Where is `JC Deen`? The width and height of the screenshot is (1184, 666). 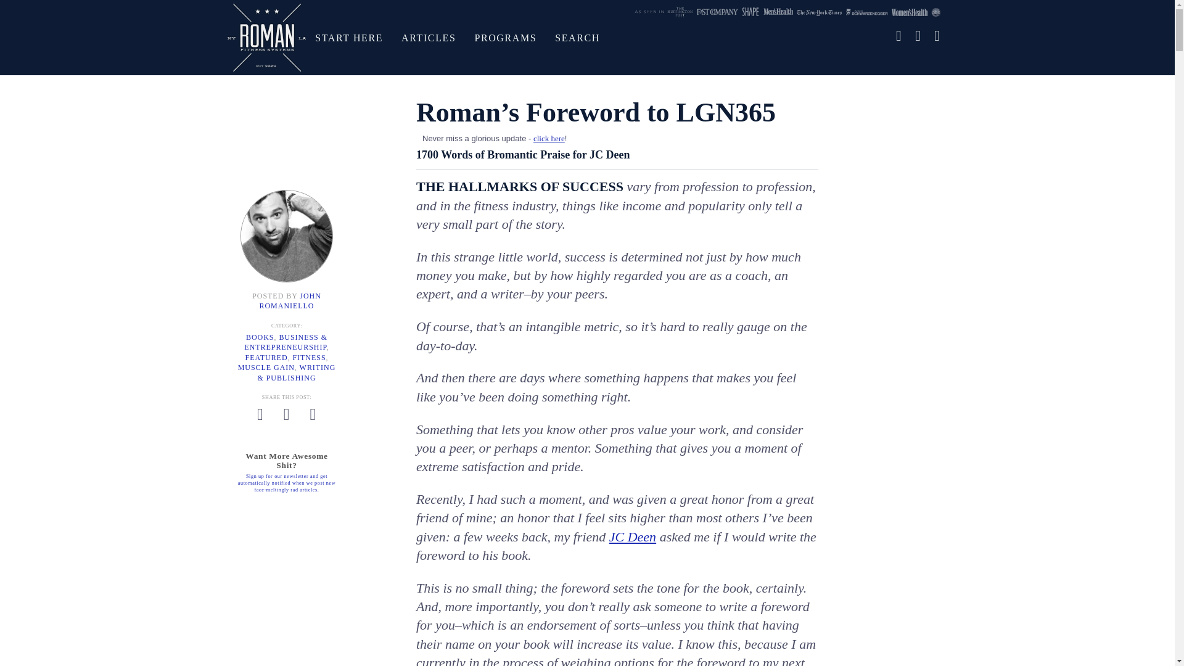
JC Deen is located at coordinates (633, 536).